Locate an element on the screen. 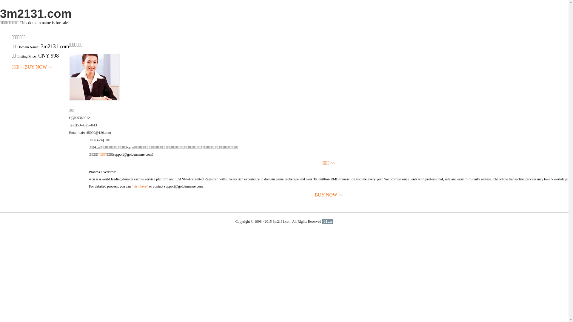 Image resolution: width=573 pixels, height=322 pixels. BUY NOW>> is located at coordinates (38, 67).